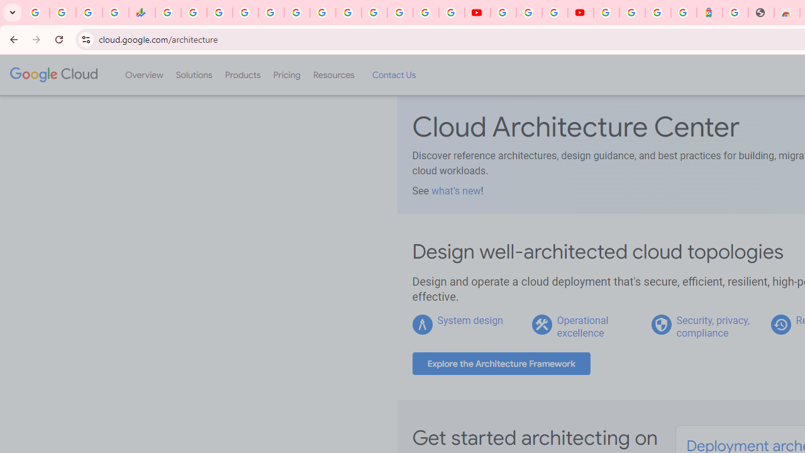 This screenshot has height=453, width=805. Describe the element at coordinates (243, 75) in the screenshot. I see `Products` at that location.